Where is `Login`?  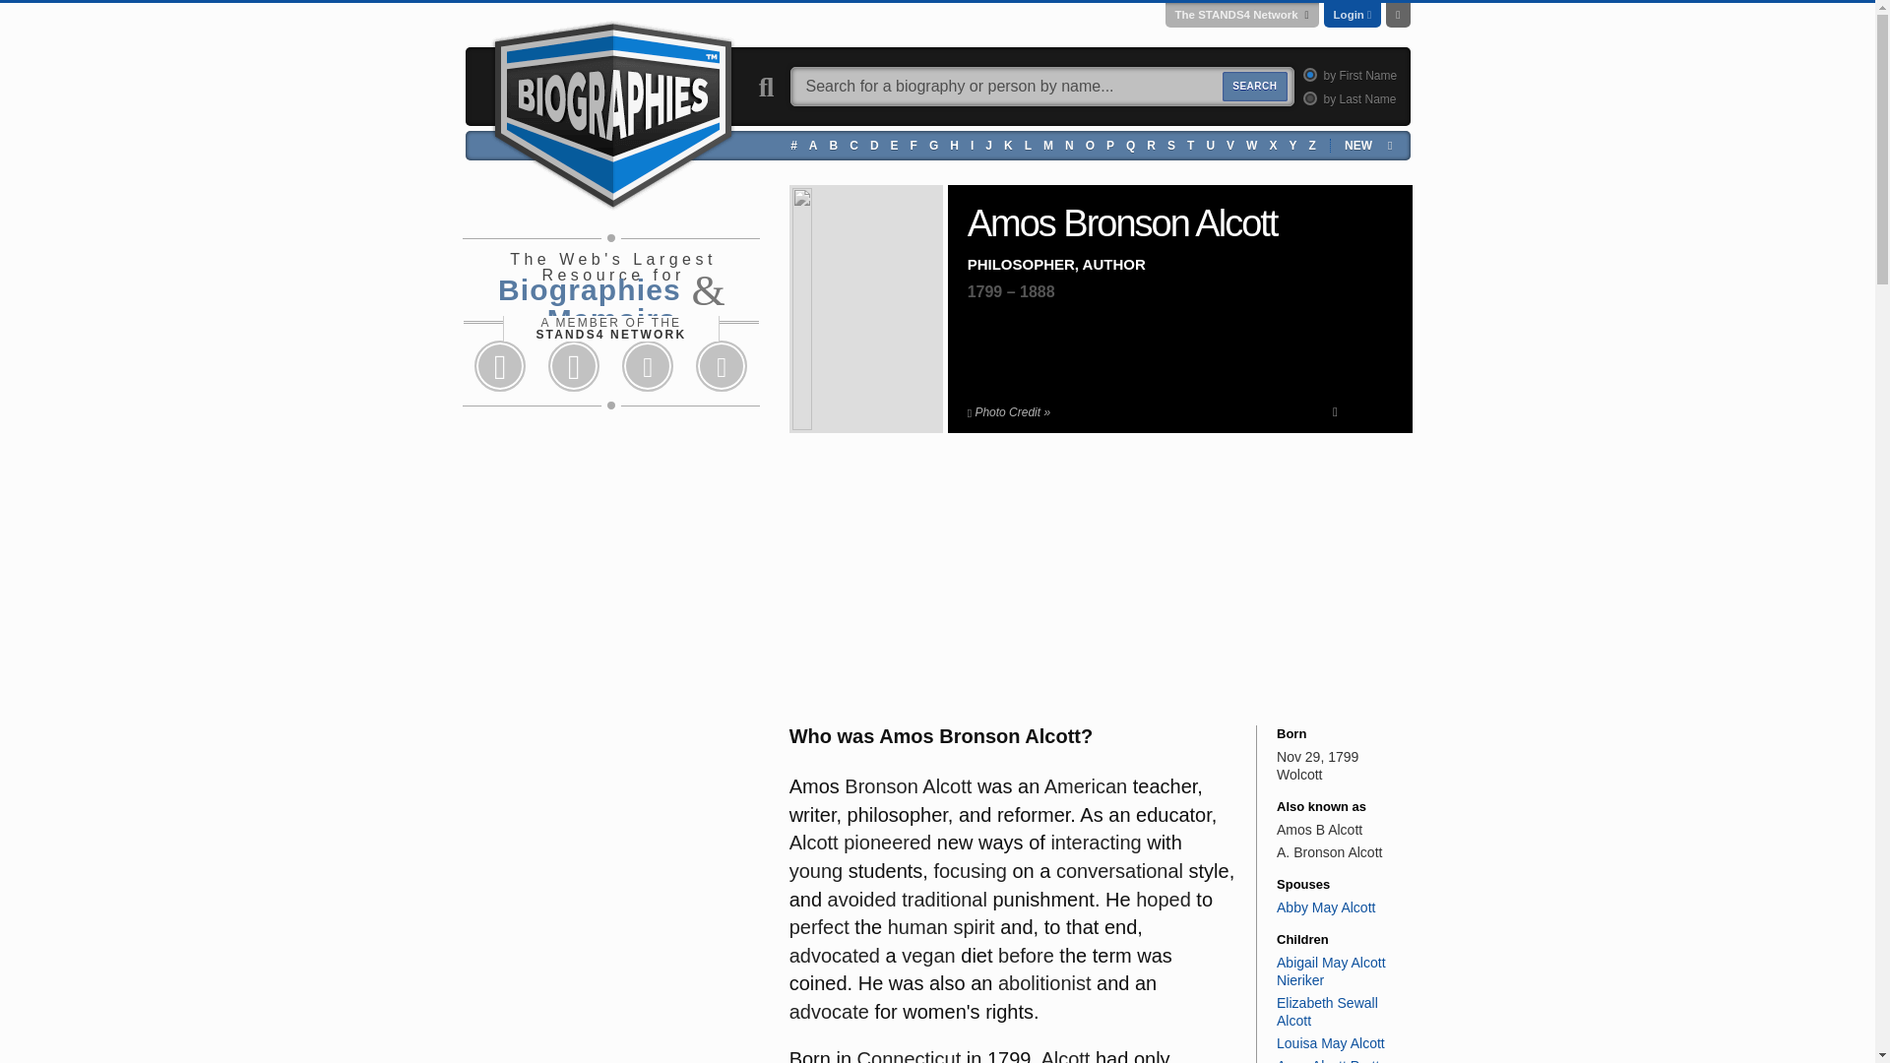 Login is located at coordinates (1349, 14).